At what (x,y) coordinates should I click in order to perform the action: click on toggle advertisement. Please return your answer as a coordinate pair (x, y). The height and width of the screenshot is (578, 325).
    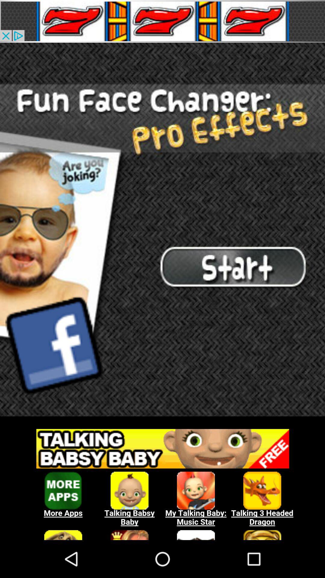
    Looking at the image, I should click on (162, 229).